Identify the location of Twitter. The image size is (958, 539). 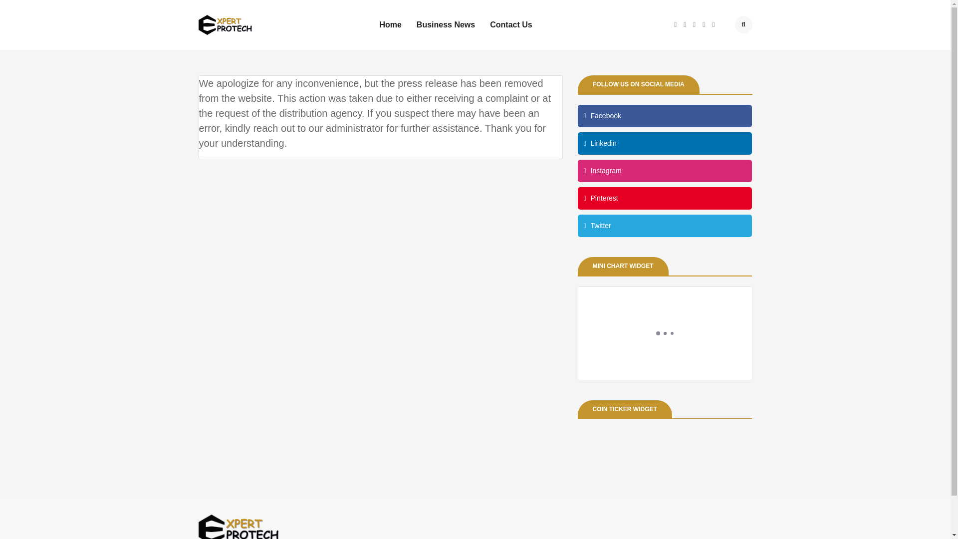
(665, 226).